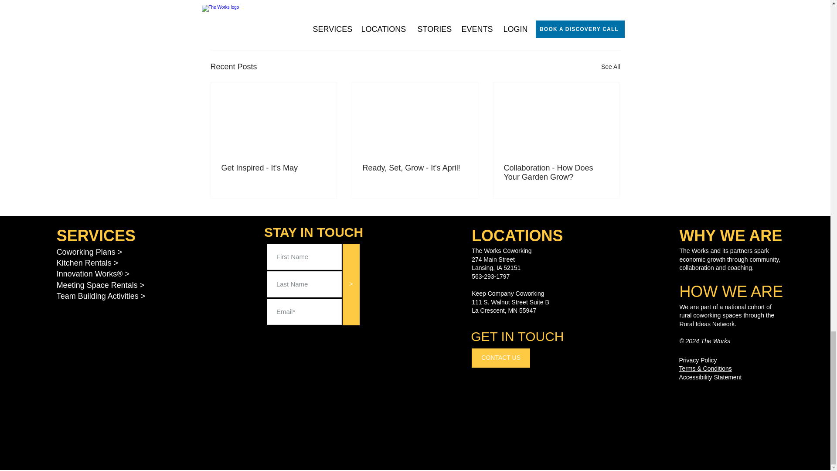 This screenshot has width=837, height=471. What do you see at coordinates (500, 358) in the screenshot?
I see `CONTACT US` at bounding box center [500, 358].